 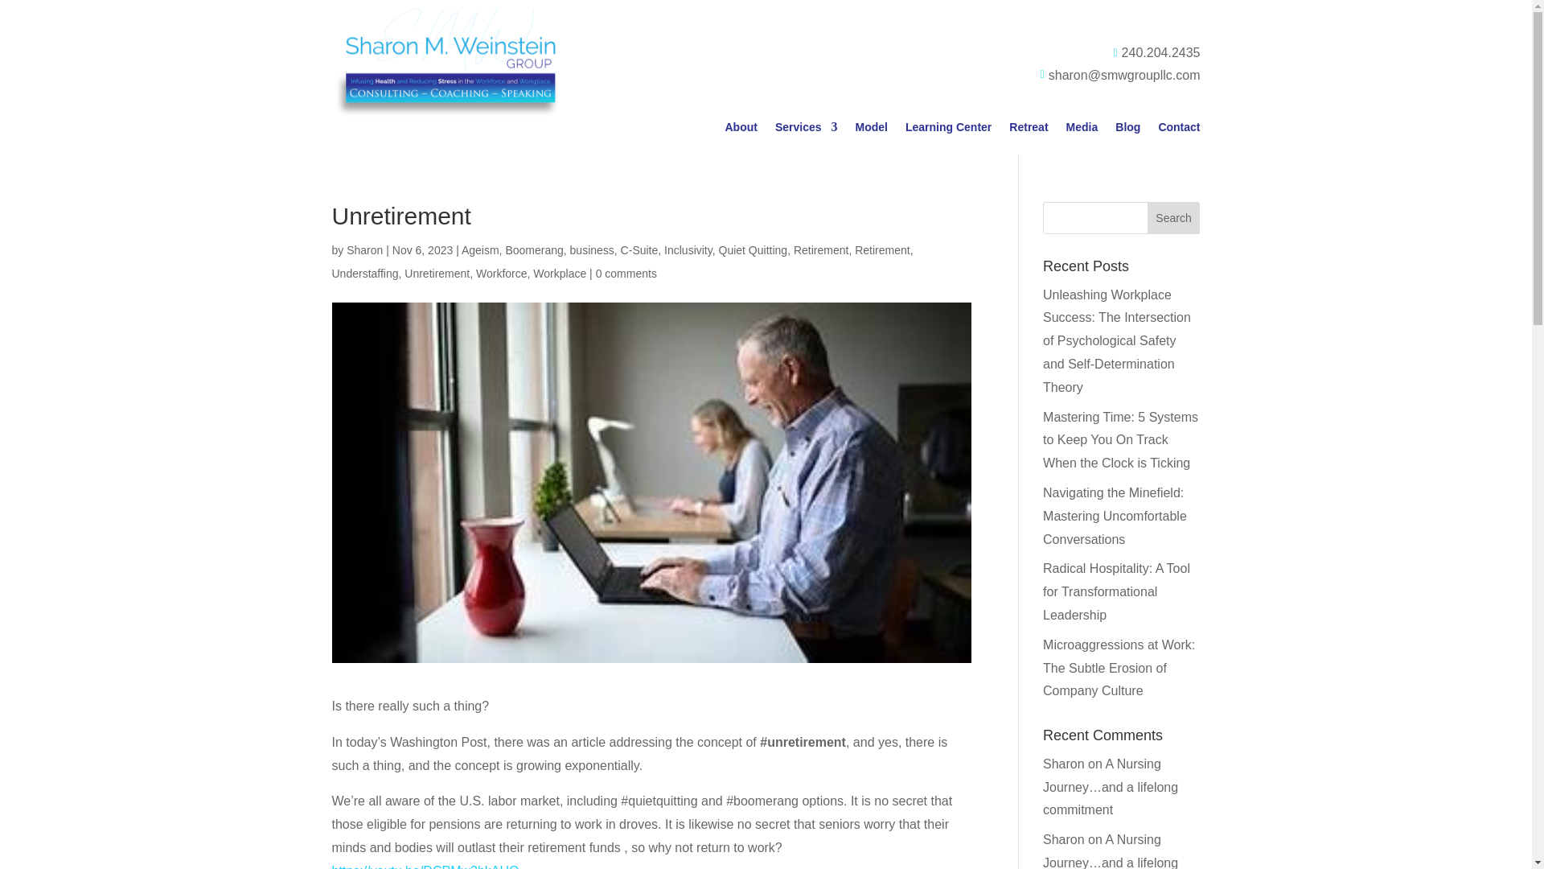 What do you see at coordinates (688, 249) in the screenshot?
I see `Inclusivity` at bounding box center [688, 249].